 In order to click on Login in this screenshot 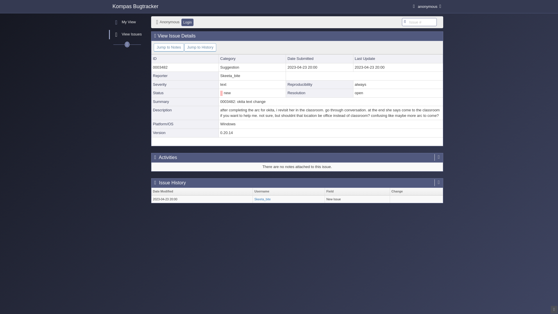, I will do `click(187, 22)`.